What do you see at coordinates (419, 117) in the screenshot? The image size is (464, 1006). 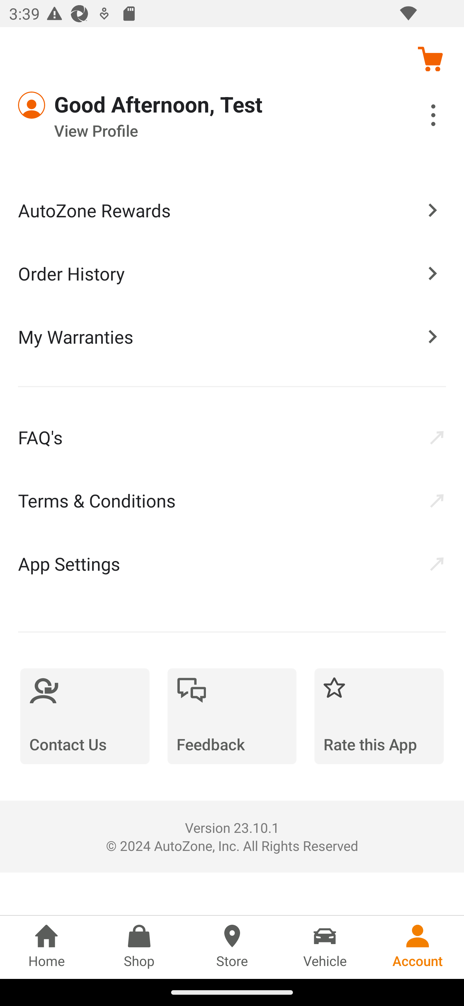 I see `︙` at bounding box center [419, 117].